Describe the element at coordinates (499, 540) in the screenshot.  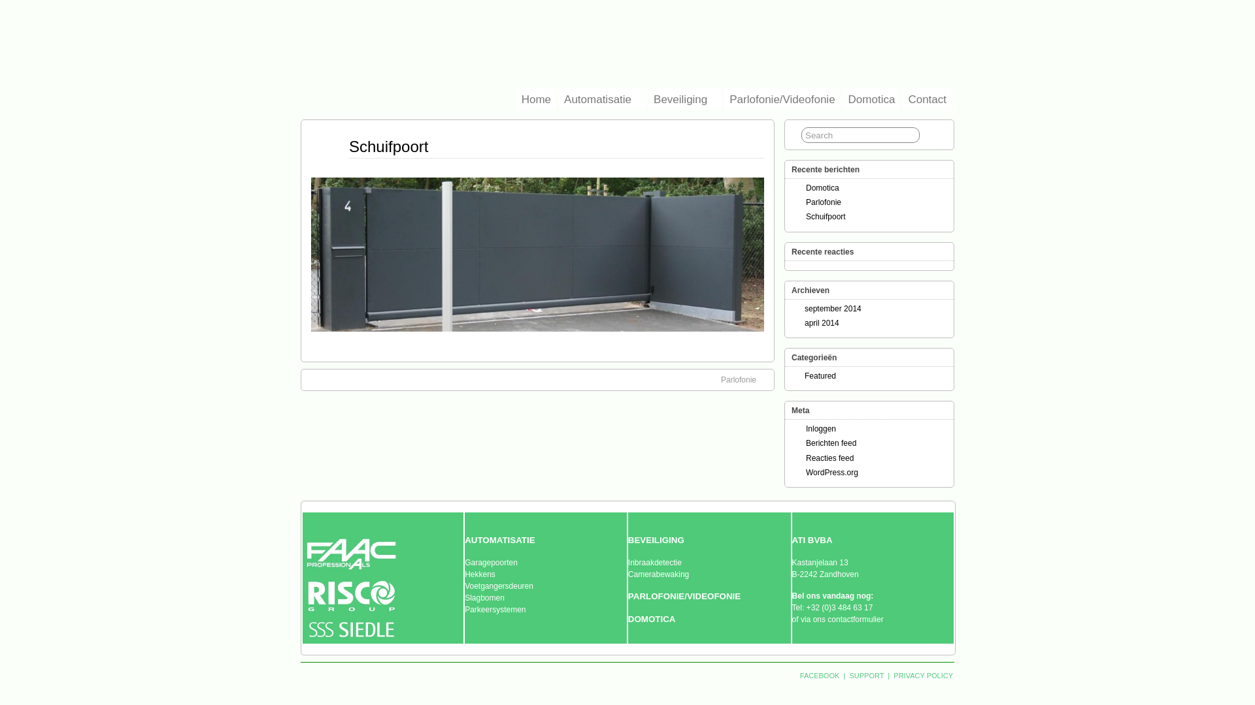
I see `AUTOMATISATIE` at that location.